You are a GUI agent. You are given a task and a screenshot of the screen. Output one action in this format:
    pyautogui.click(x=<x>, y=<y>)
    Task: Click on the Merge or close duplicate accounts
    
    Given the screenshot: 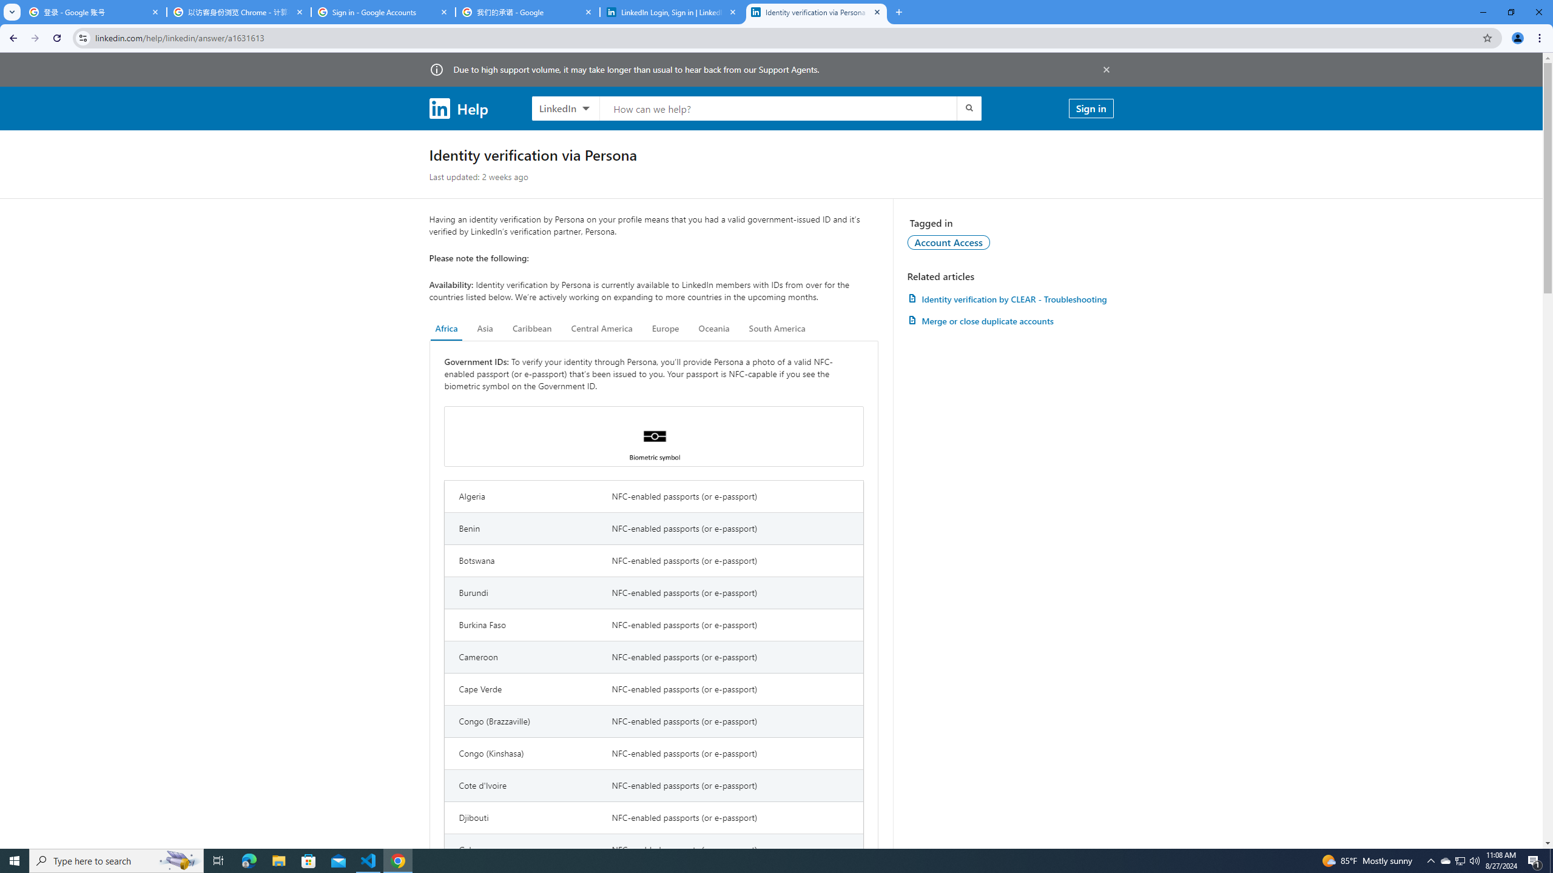 What is the action you would take?
    pyautogui.click(x=1010, y=321)
    